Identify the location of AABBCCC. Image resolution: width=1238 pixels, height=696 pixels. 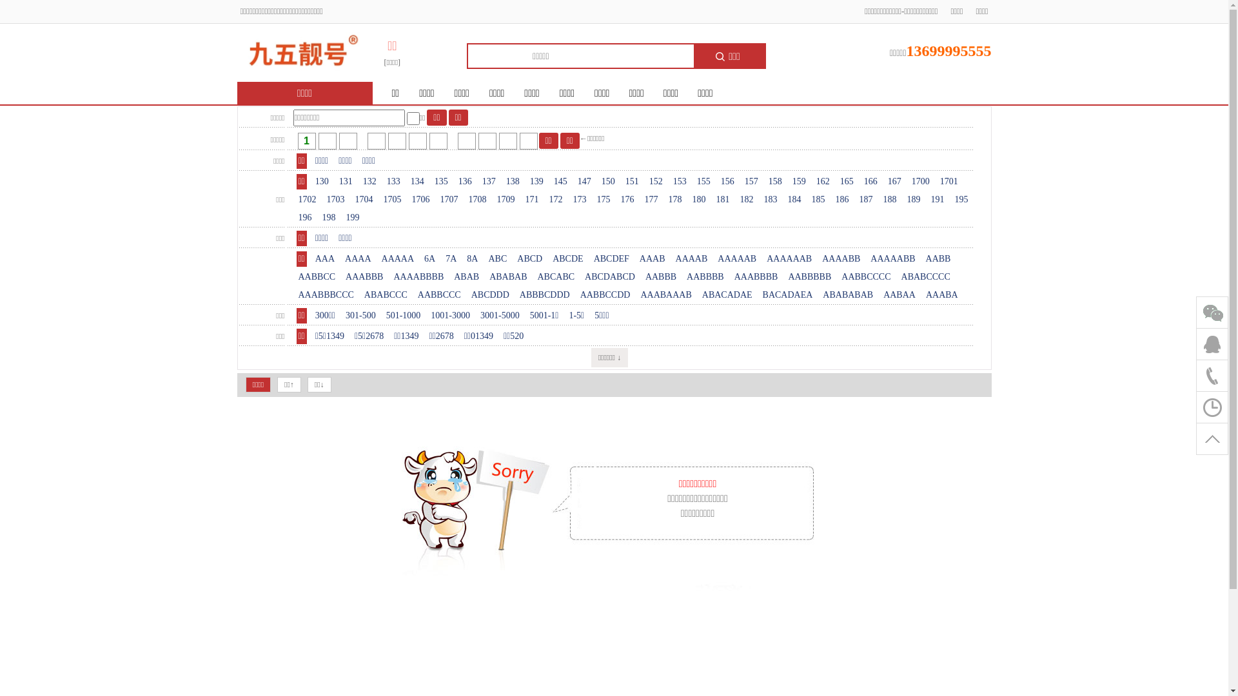
(440, 295).